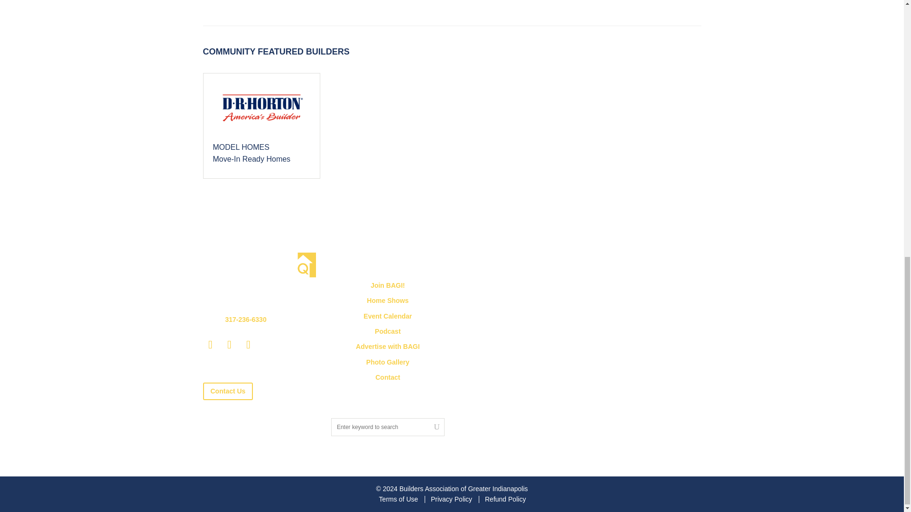 The height and width of the screenshot is (512, 911). What do you see at coordinates (261, 125) in the screenshot?
I see `Cottages at Trailside` at bounding box center [261, 125].